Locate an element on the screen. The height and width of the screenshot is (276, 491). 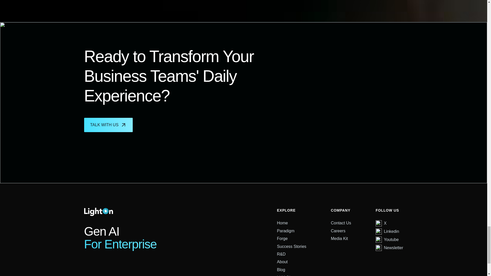
Media Kit is located at coordinates (340, 239).